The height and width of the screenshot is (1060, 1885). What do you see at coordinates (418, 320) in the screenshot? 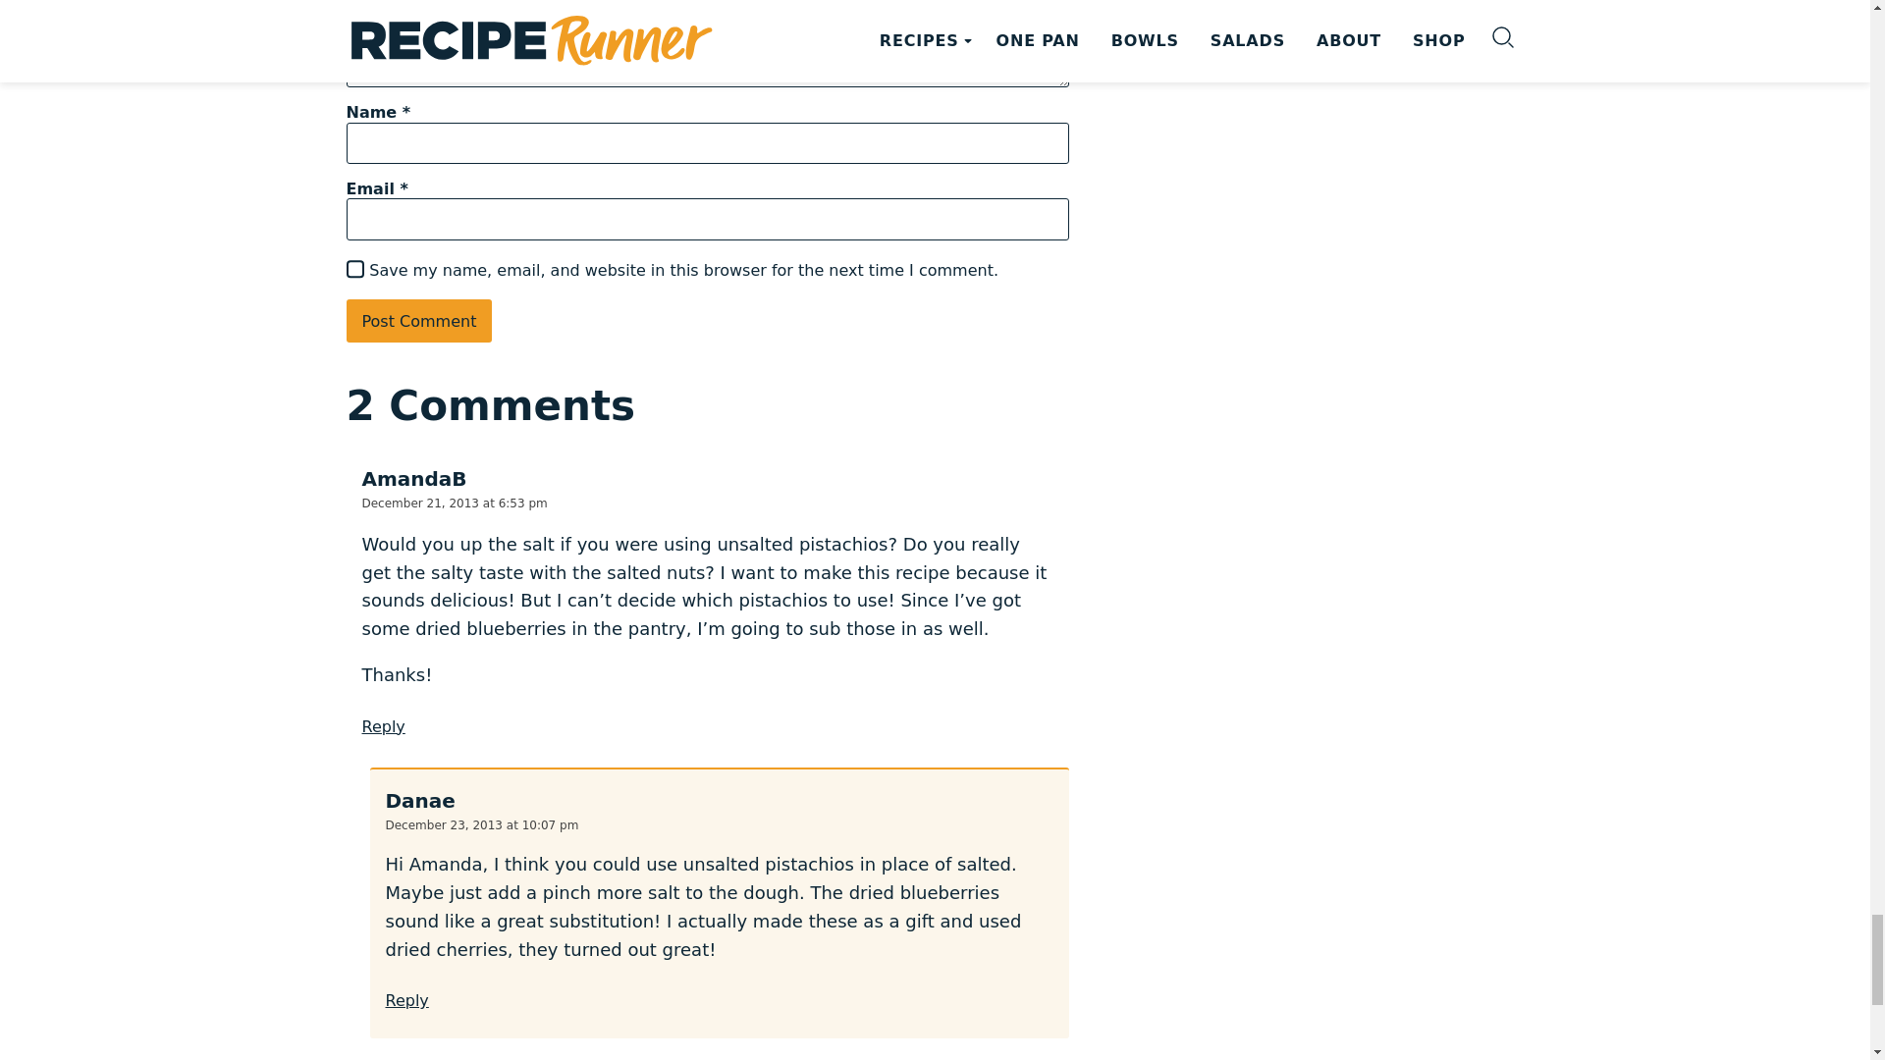
I see `Post Comment` at bounding box center [418, 320].